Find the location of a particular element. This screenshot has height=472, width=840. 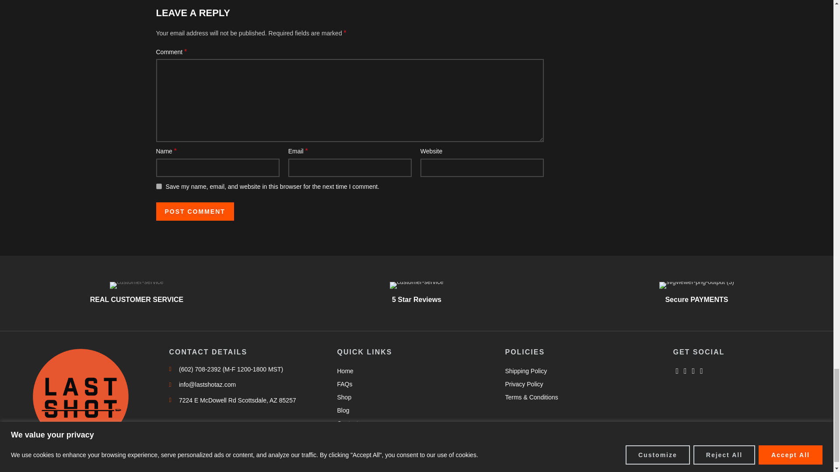

Post Comment is located at coordinates (194, 212).